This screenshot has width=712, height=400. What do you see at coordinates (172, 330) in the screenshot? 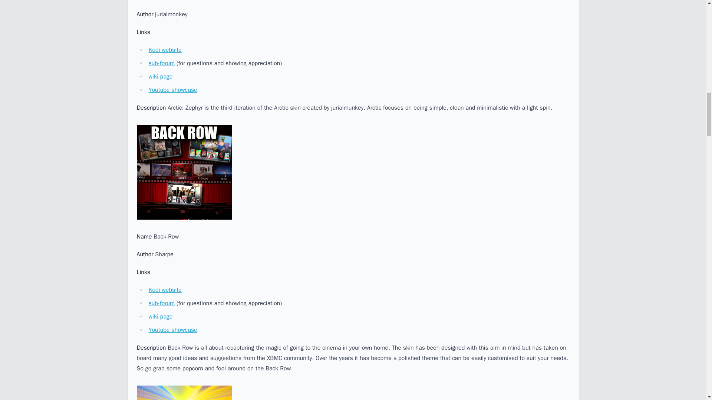
I see `Youtube showcase` at bounding box center [172, 330].